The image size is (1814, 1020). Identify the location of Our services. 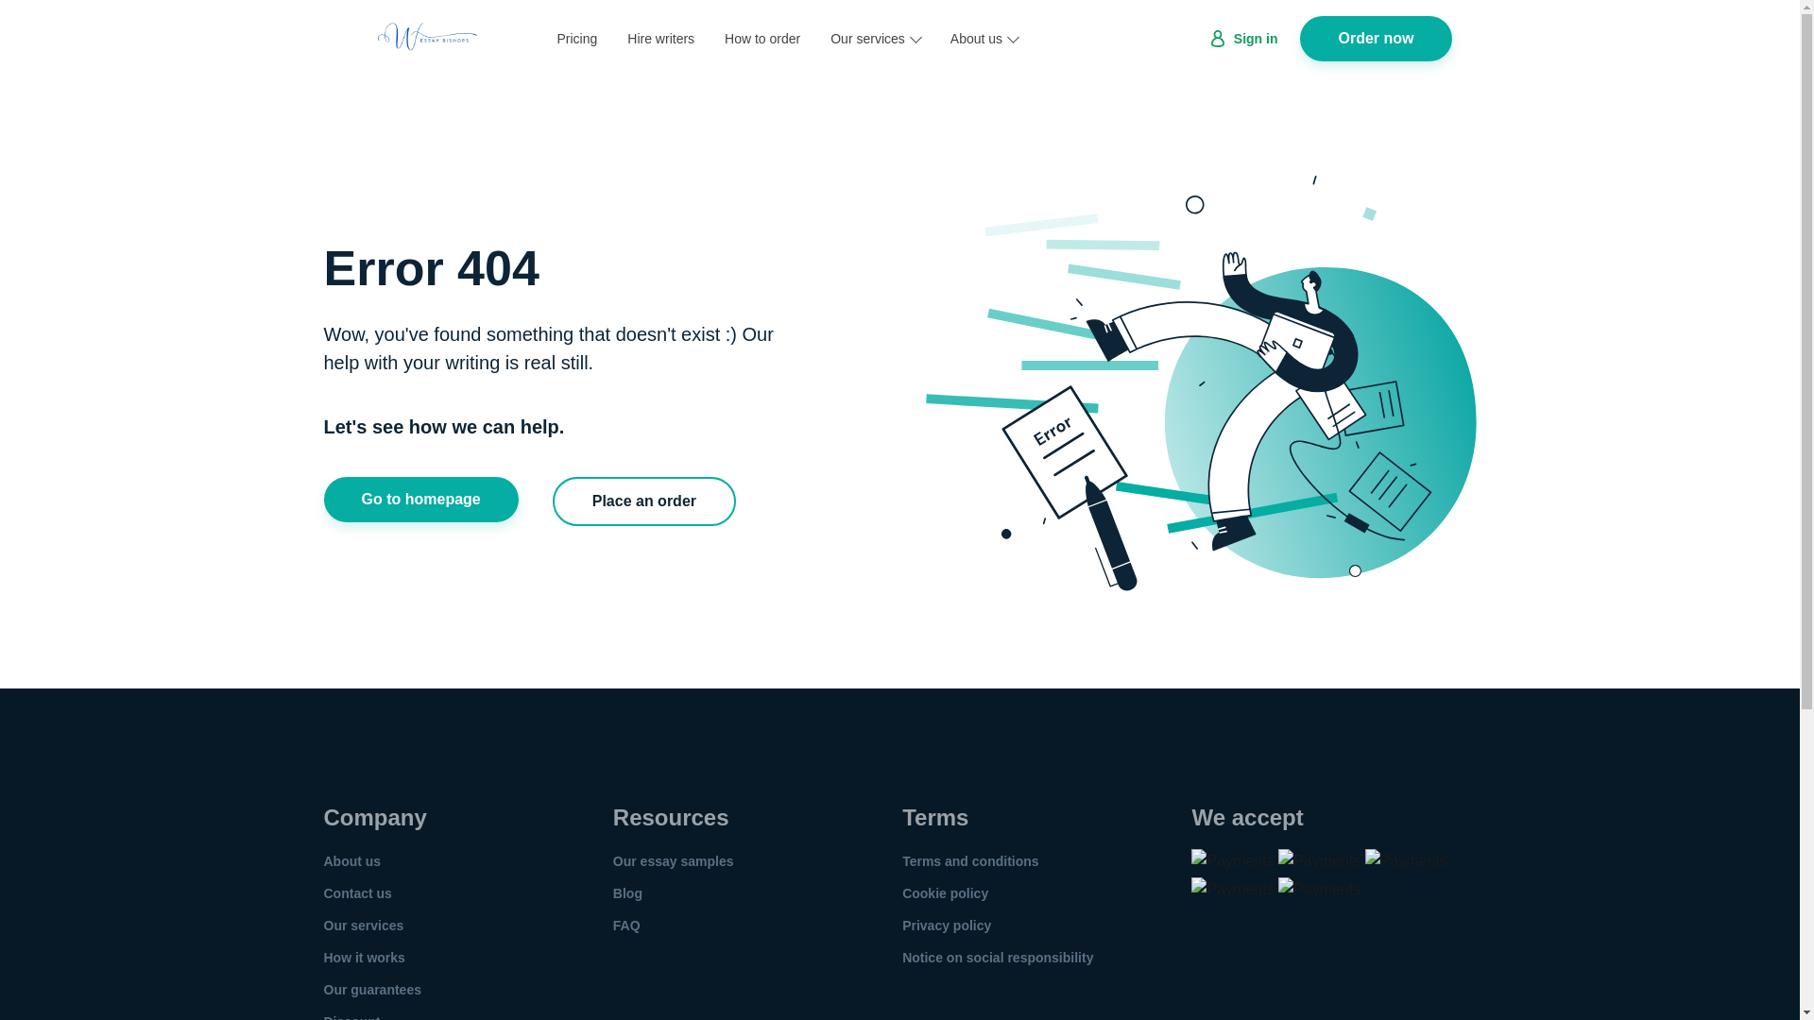
(363, 926).